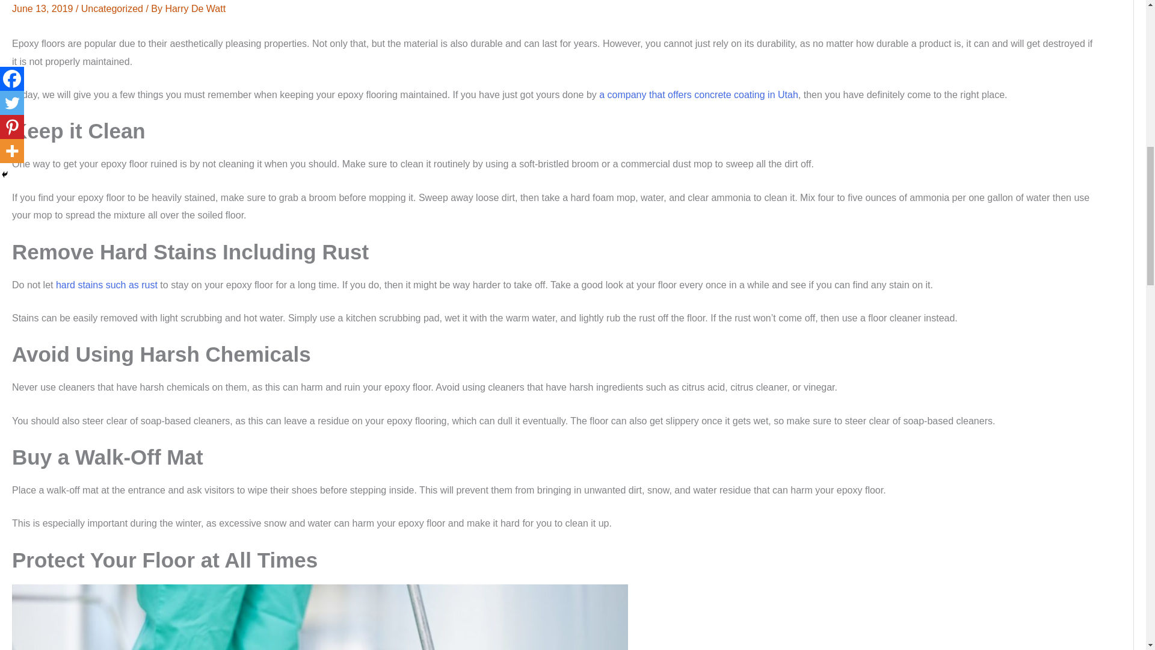 Image resolution: width=1155 pixels, height=650 pixels. What do you see at coordinates (112, 8) in the screenshot?
I see `Uncategorized` at bounding box center [112, 8].